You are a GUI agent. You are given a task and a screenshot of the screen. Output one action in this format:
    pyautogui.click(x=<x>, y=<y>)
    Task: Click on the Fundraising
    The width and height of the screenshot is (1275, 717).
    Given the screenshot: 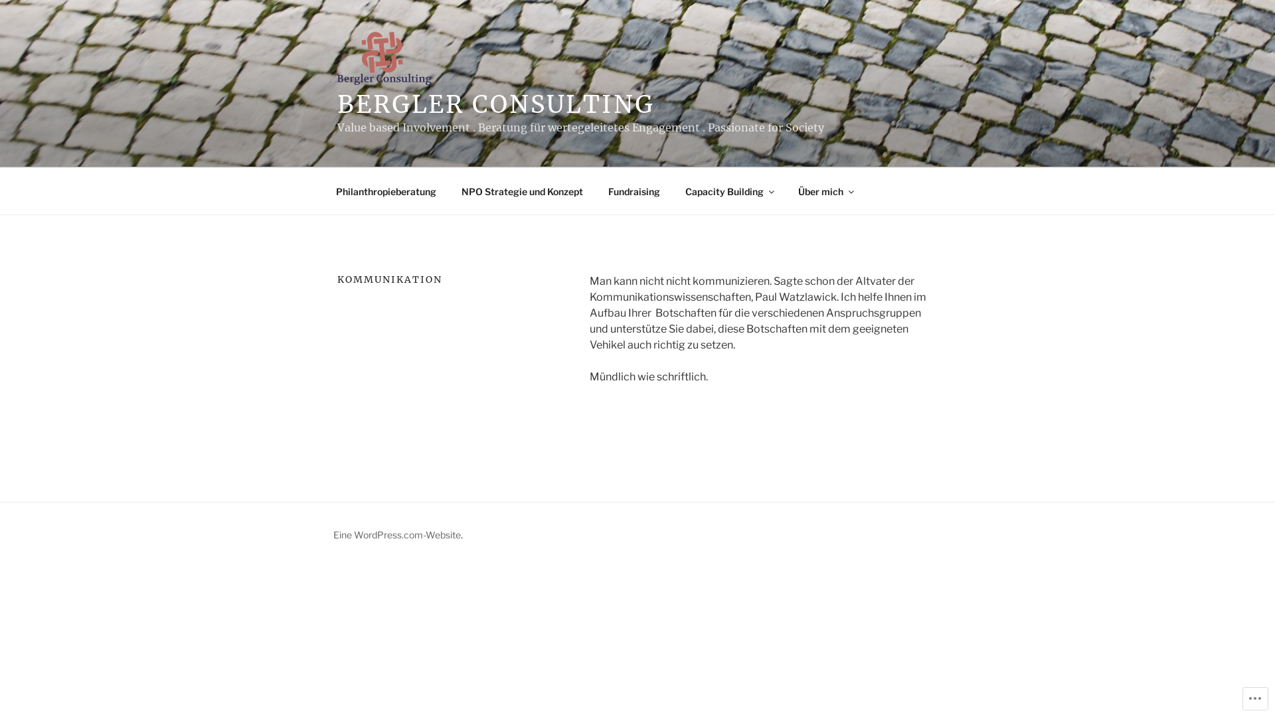 What is the action you would take?
    pyautogui.click(x=634, y=191)
    